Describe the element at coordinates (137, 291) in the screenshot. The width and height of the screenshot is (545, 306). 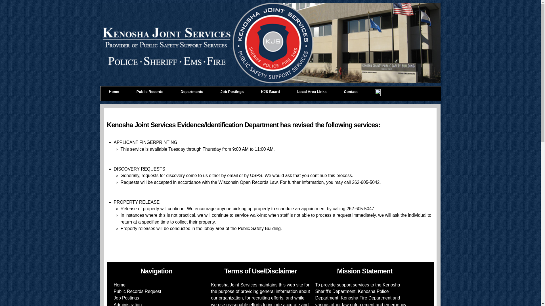
I see `Public Records Request` at that location.